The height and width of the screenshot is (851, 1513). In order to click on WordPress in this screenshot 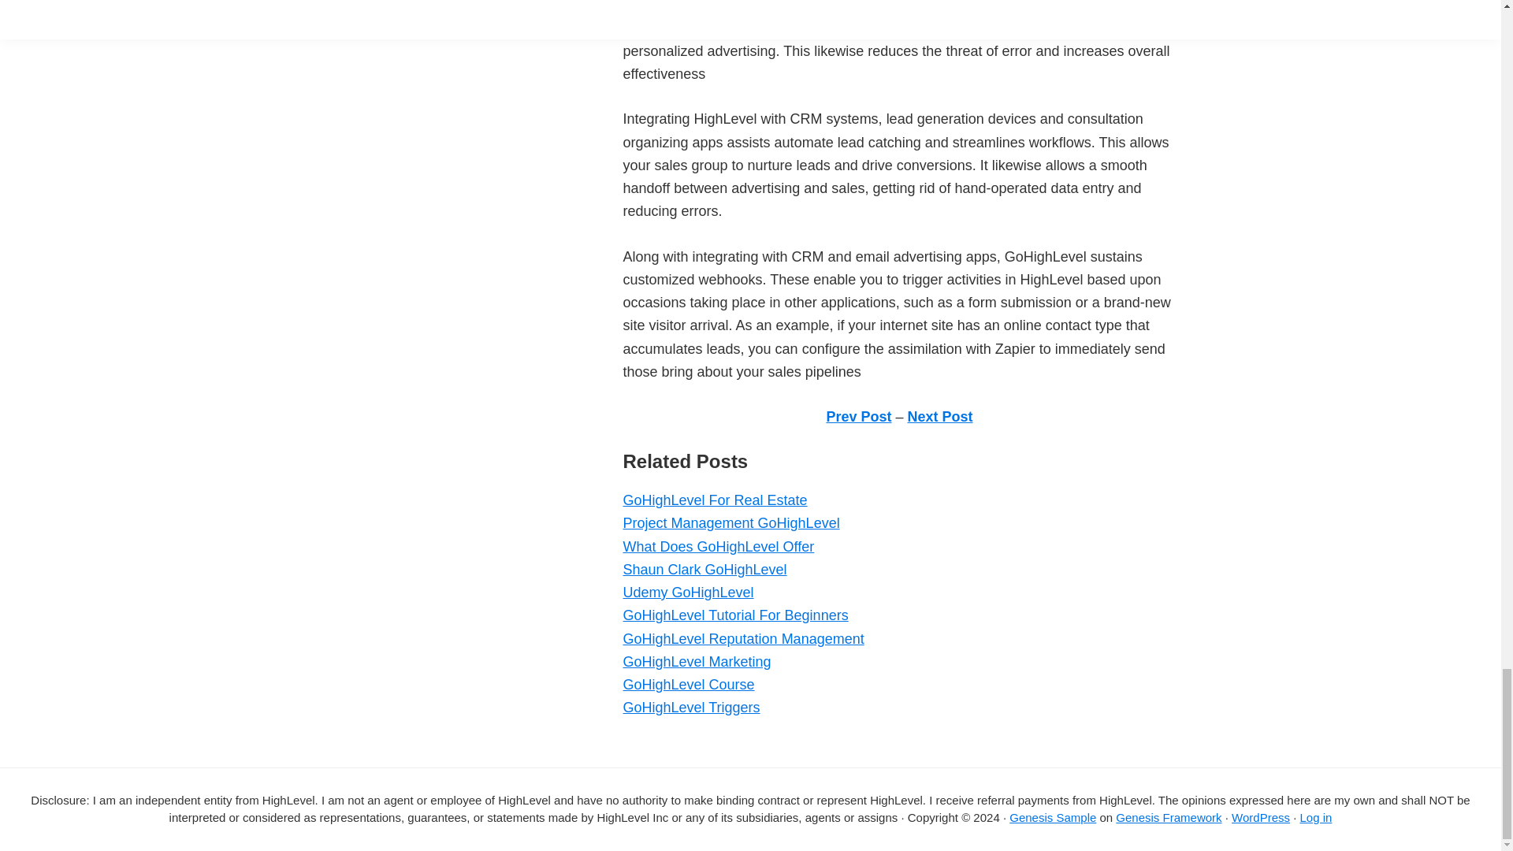, I will do `click(1261, 818)`.